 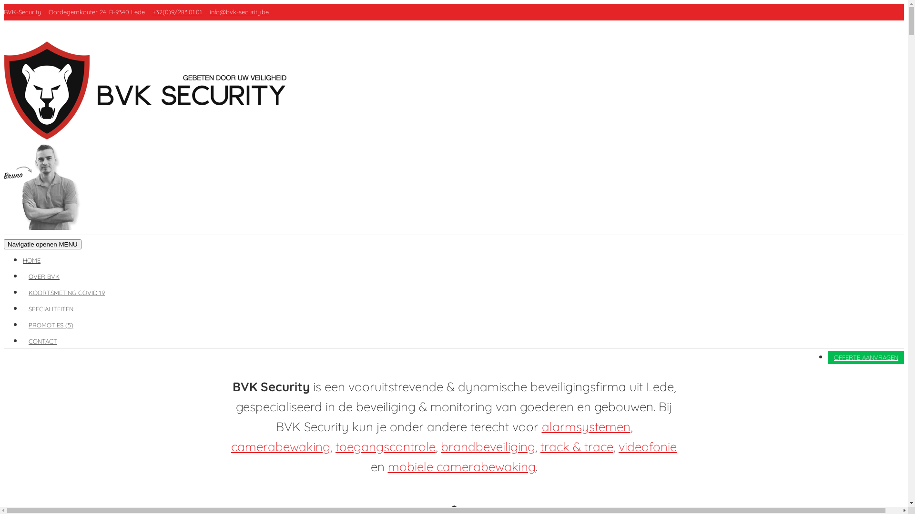 I want to click on videofonie, so click(x=648, y=446).